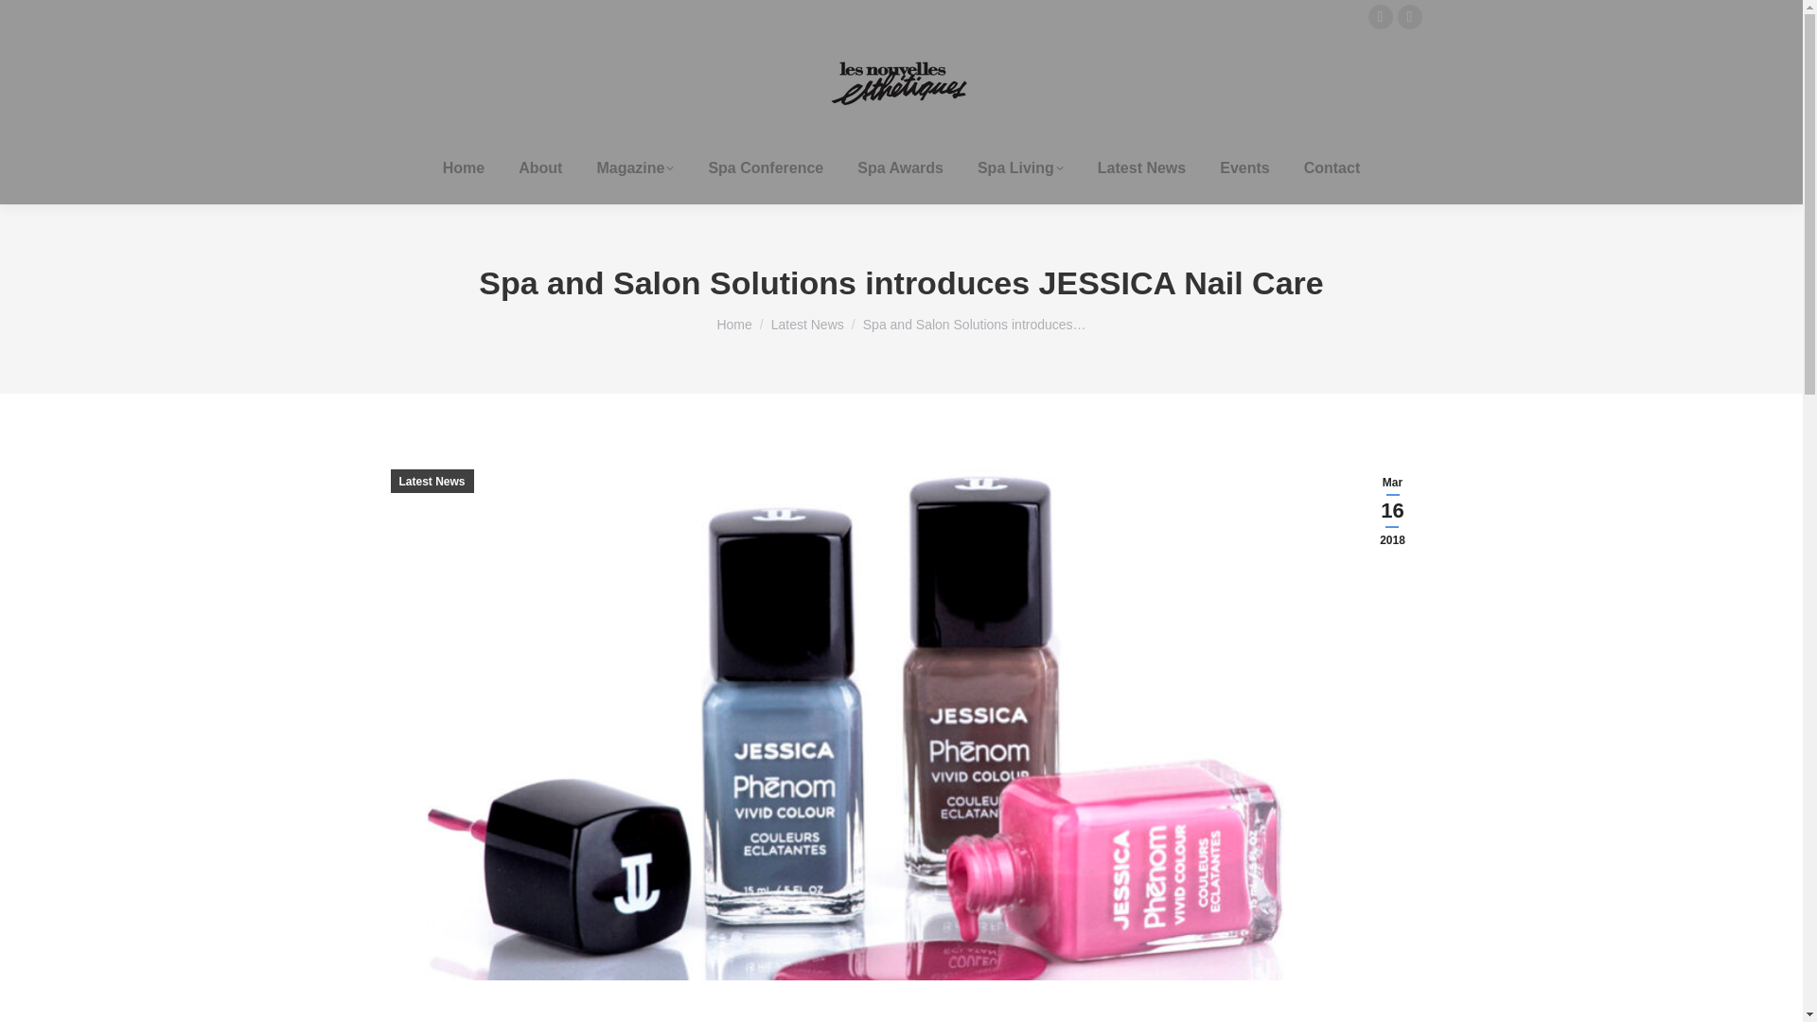 The image size is (1817, 1022). Describe the element at coordinates (1380, 17) in the screenshot. I see `Instagram page opens in new window` at that location.